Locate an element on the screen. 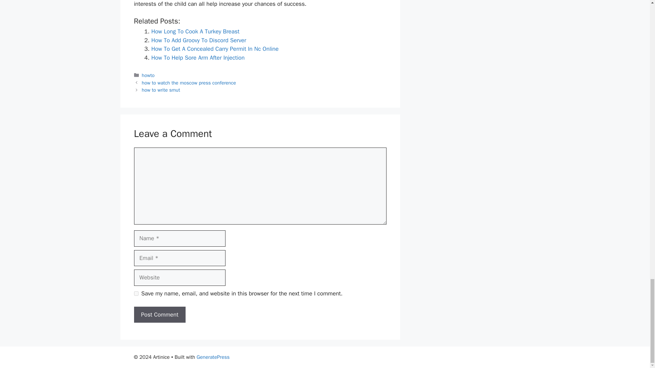  How To Get A Concealed Carry Permit In Nc Online is located at coordinates (215, 49).